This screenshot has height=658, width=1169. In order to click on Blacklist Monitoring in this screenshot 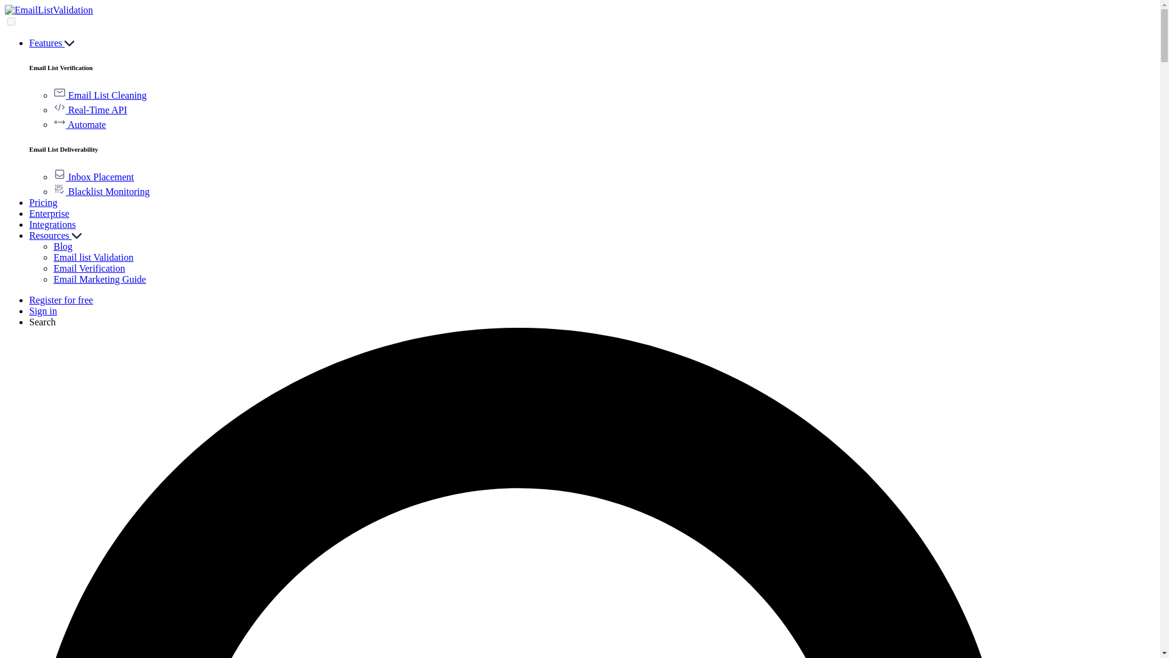, I will do `click(101, 191)`.